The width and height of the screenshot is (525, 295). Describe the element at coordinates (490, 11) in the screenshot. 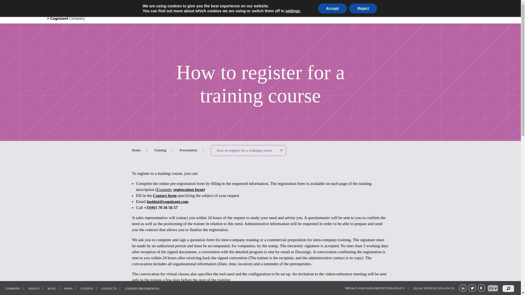

I see `EN` at that location.